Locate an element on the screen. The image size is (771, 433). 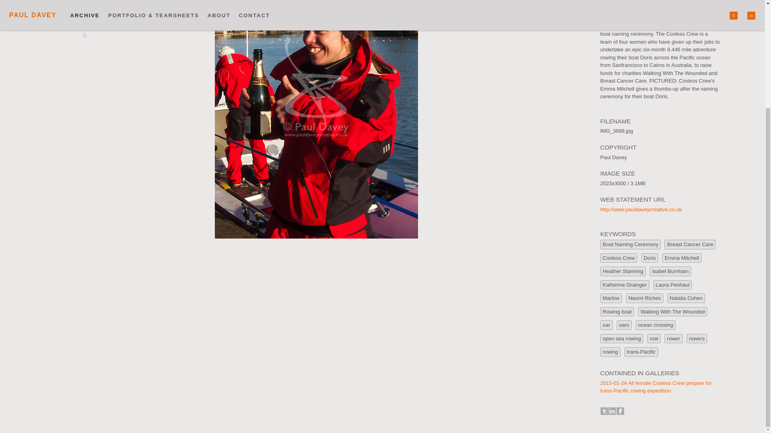
Walking With The Wounded is located at coordinates (672, 312).